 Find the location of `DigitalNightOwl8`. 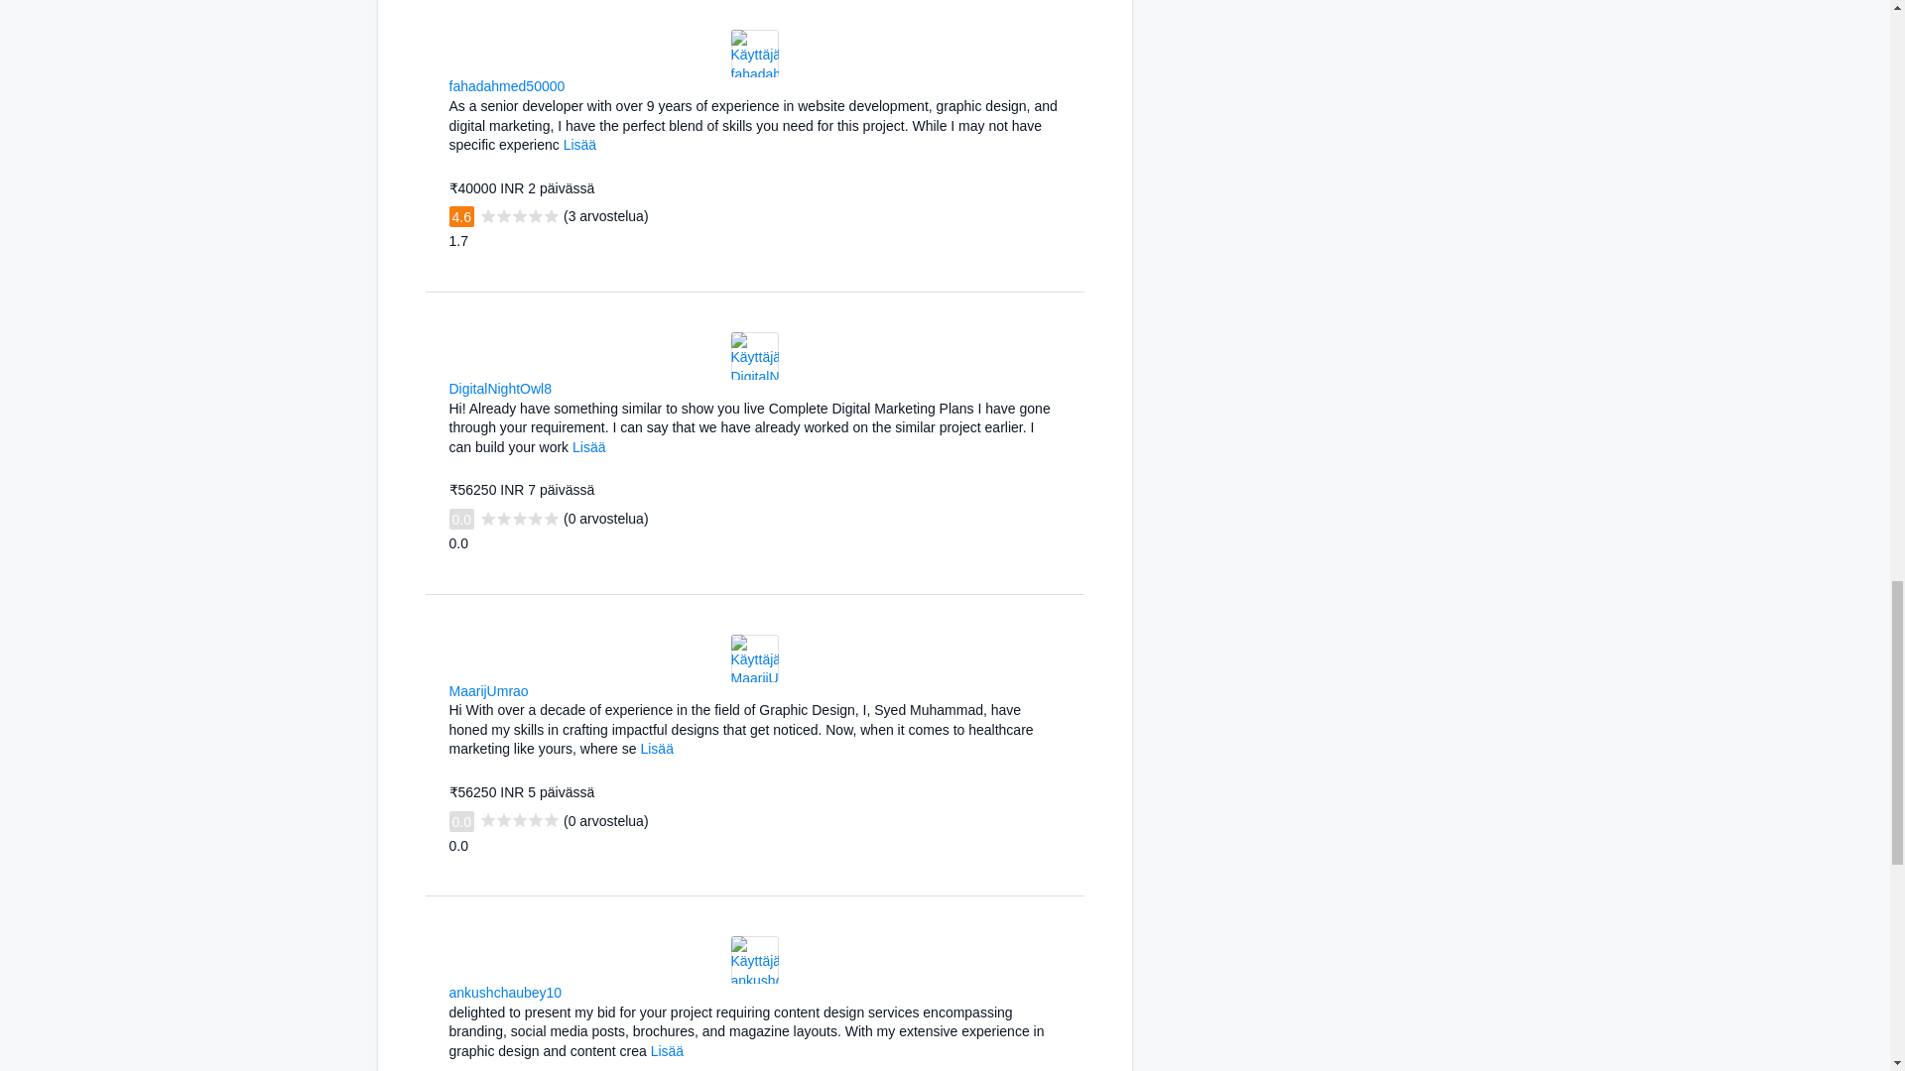

DigitalNightOwl8 is located at coordinates (498, 389).